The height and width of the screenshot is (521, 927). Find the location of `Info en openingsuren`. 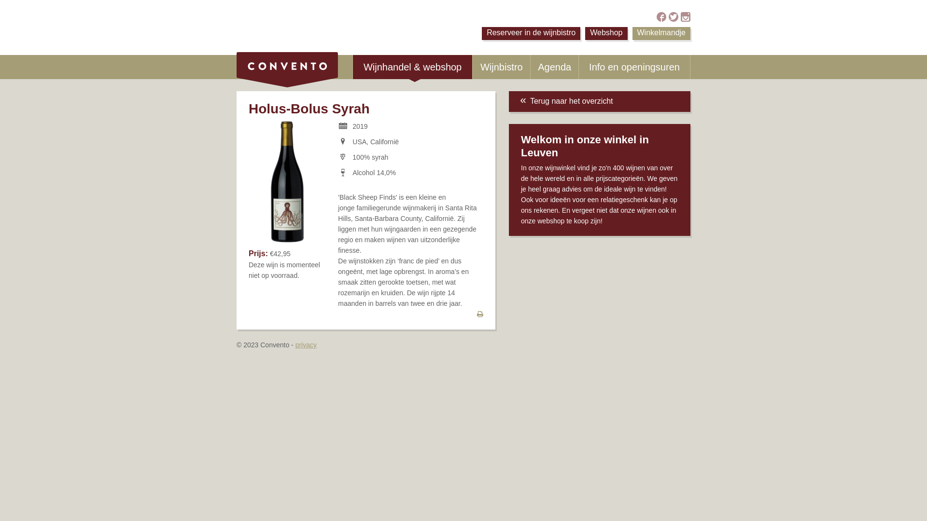

Info en openingsuren is located at coordinates (634, 67).